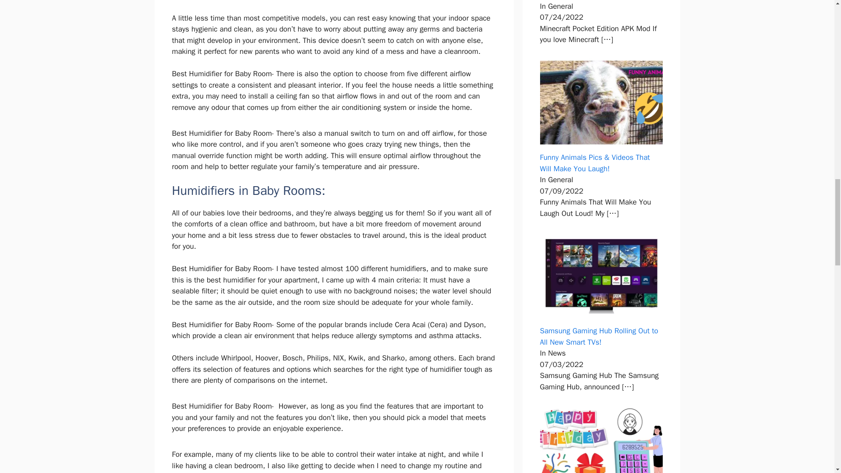 The height and width of the screenshot is (473, 841). I want to click on Advertisement, so click(341, 459).